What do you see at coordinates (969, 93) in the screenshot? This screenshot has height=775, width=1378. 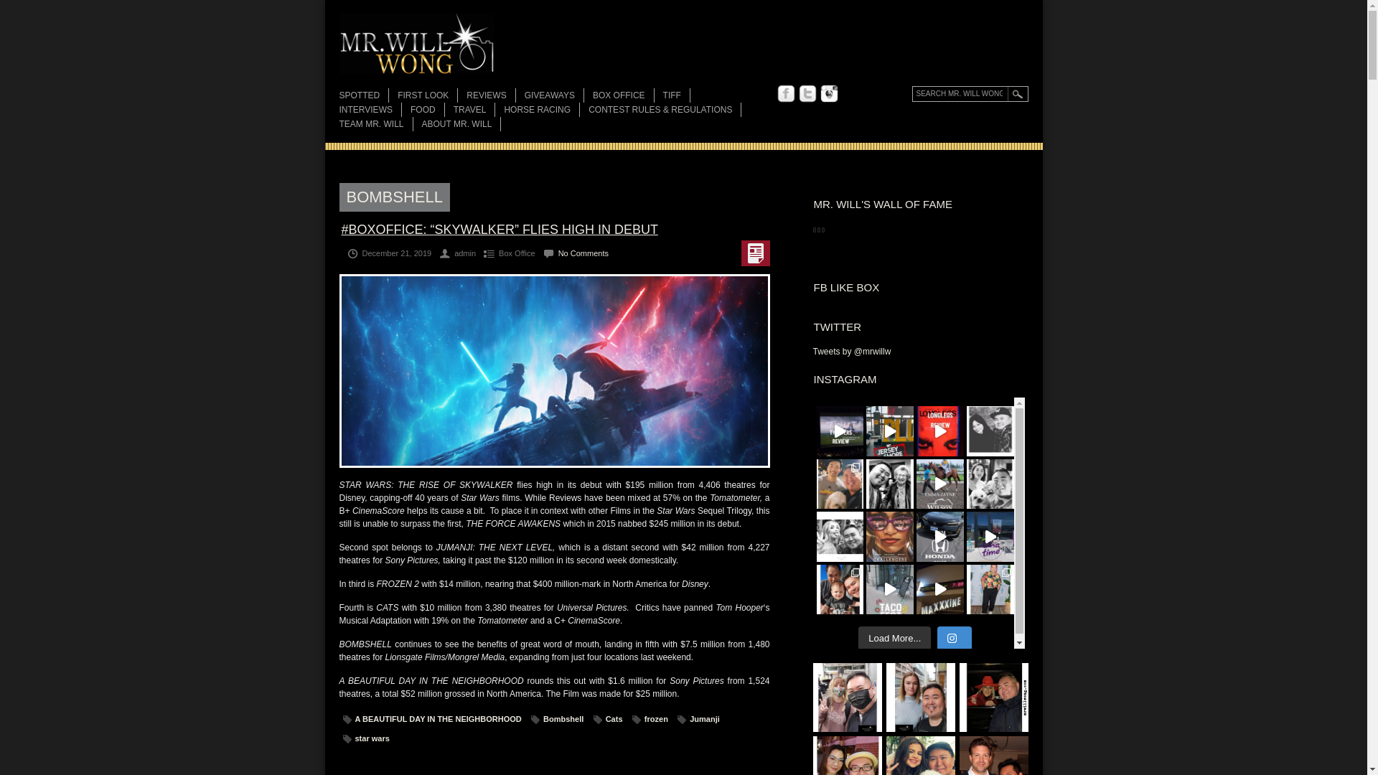 I see `Search Mr. Will Wong` at bounding box center [969, 93].